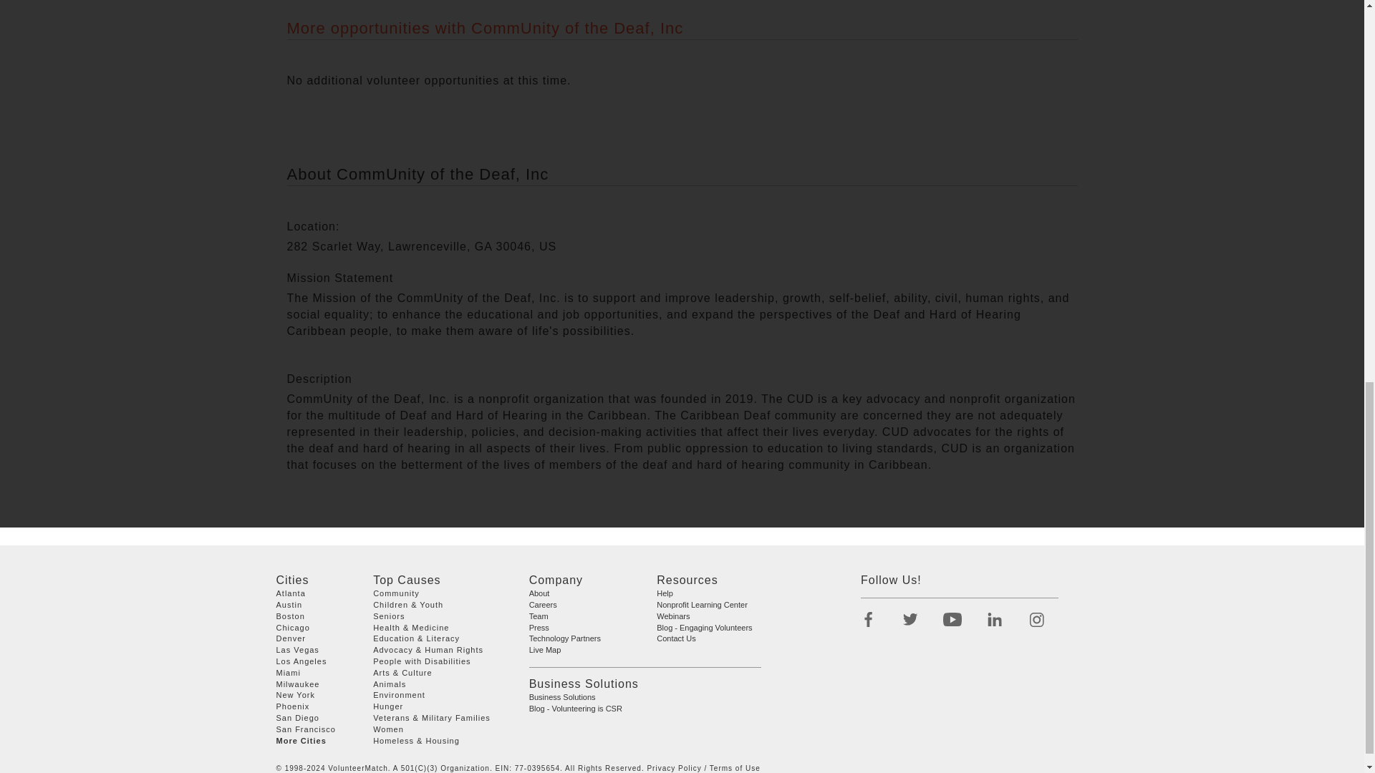 The height and width of the screenshot is (773, 1375). I want to click on Atlanta, so click(291, 593).